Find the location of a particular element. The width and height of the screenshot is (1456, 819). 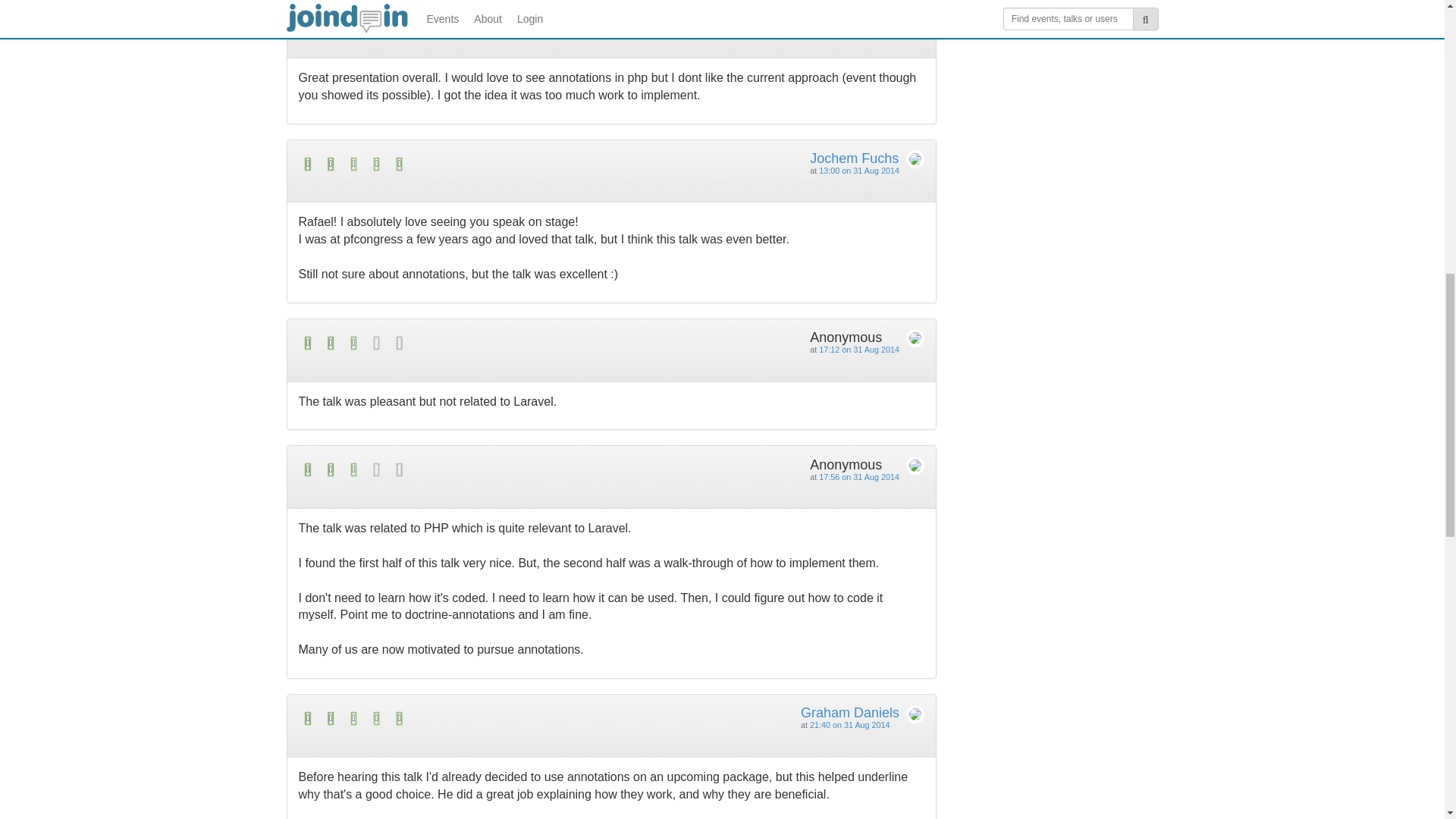

Rated 5 is located at coordinates (455, 719).